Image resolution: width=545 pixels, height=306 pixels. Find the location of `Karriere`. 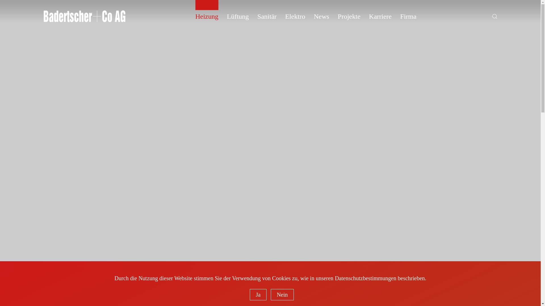

Karriere is located at coordinates (380, 16).